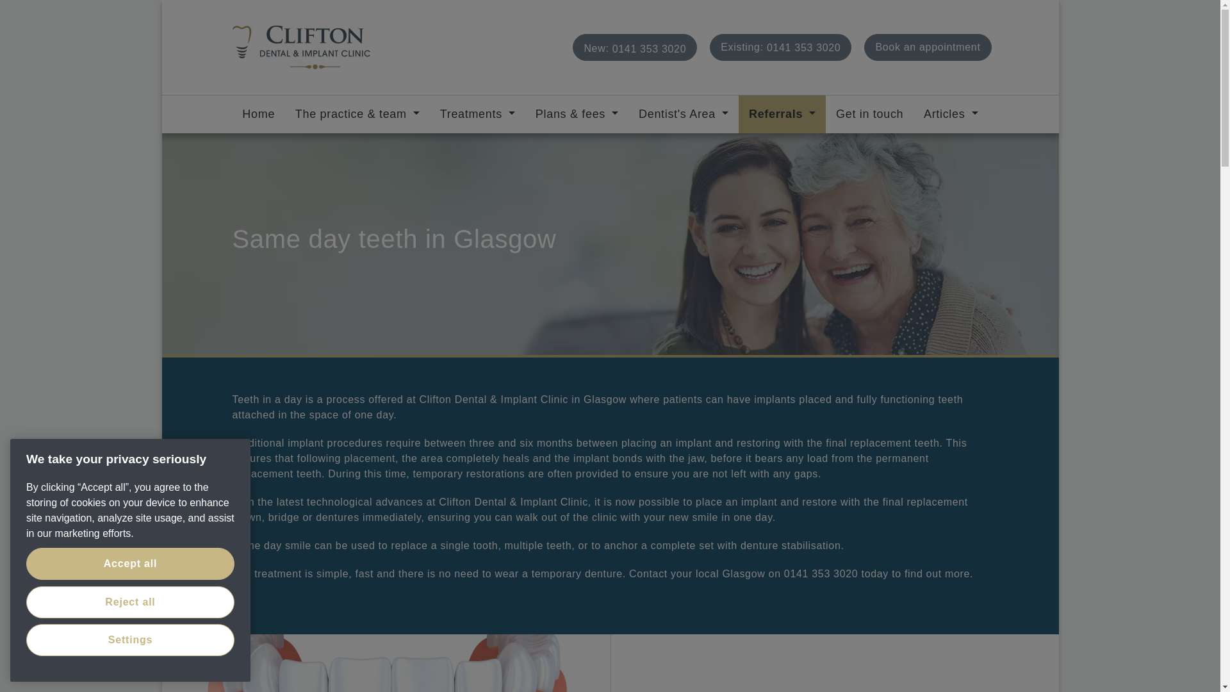 This screenshot has width=1230, height=692. I want to click on Home, so click(780, 47).